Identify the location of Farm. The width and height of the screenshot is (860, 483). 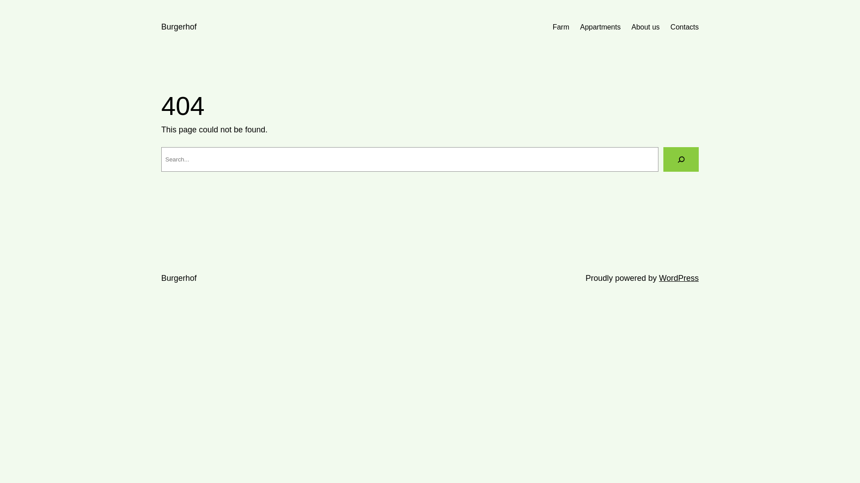
(561, 27).